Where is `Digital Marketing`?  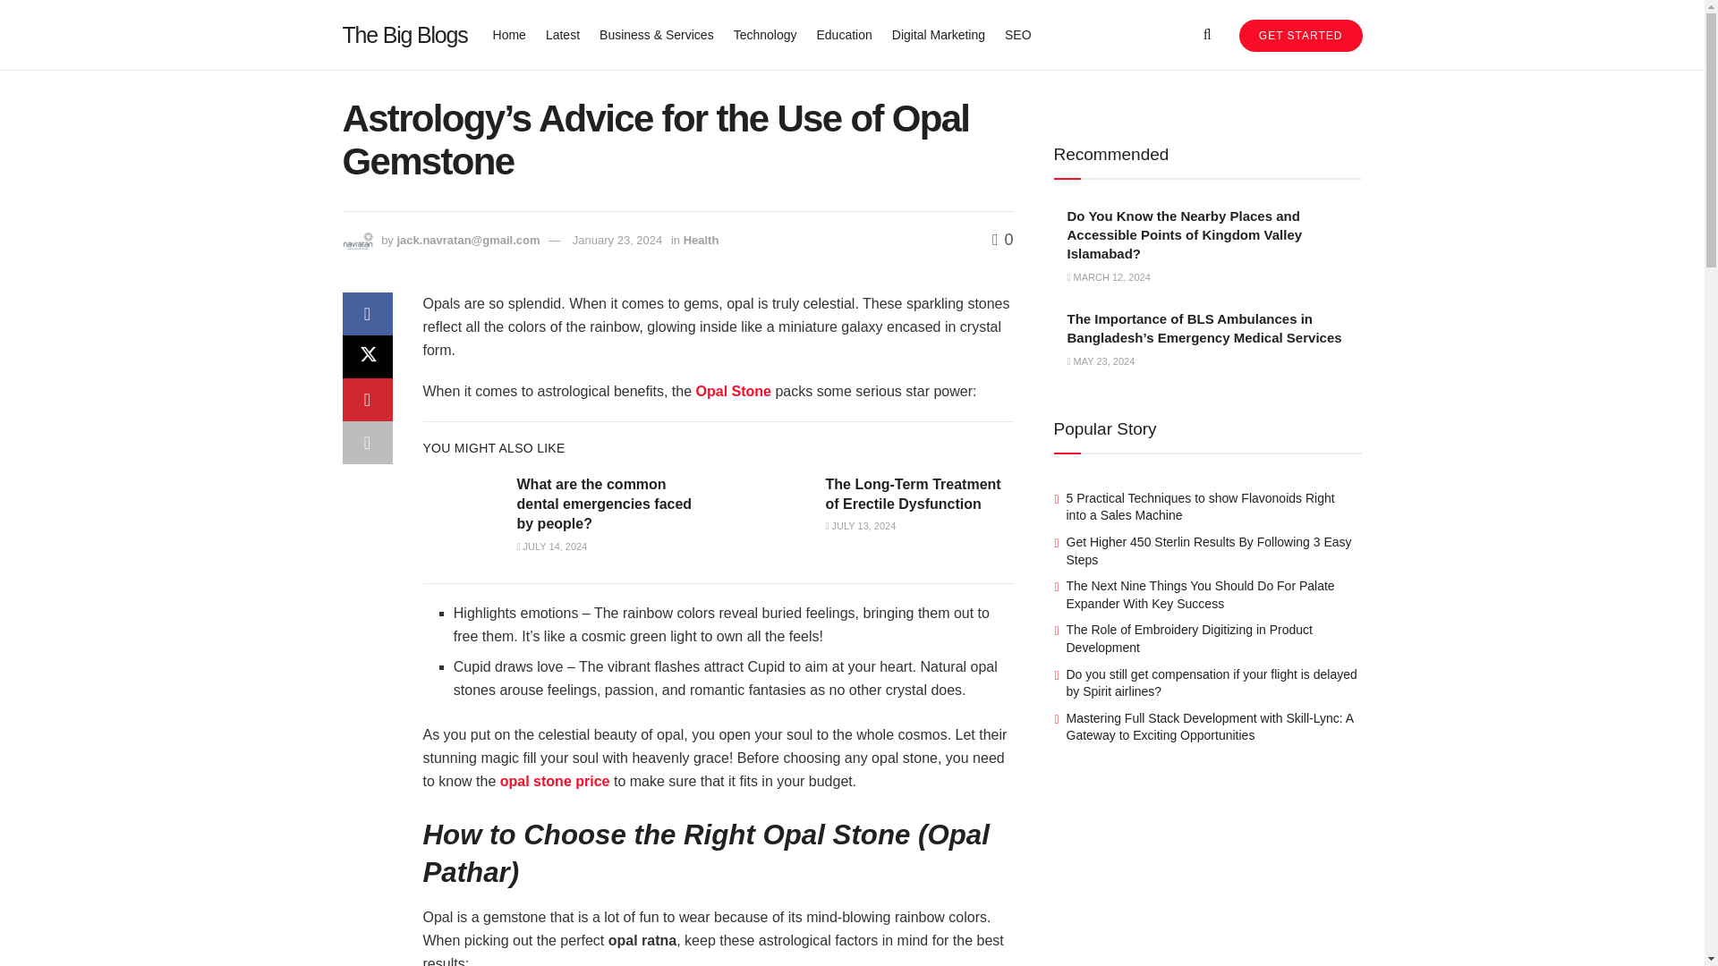 Digital Marketing is located at coordinates (938, 34).